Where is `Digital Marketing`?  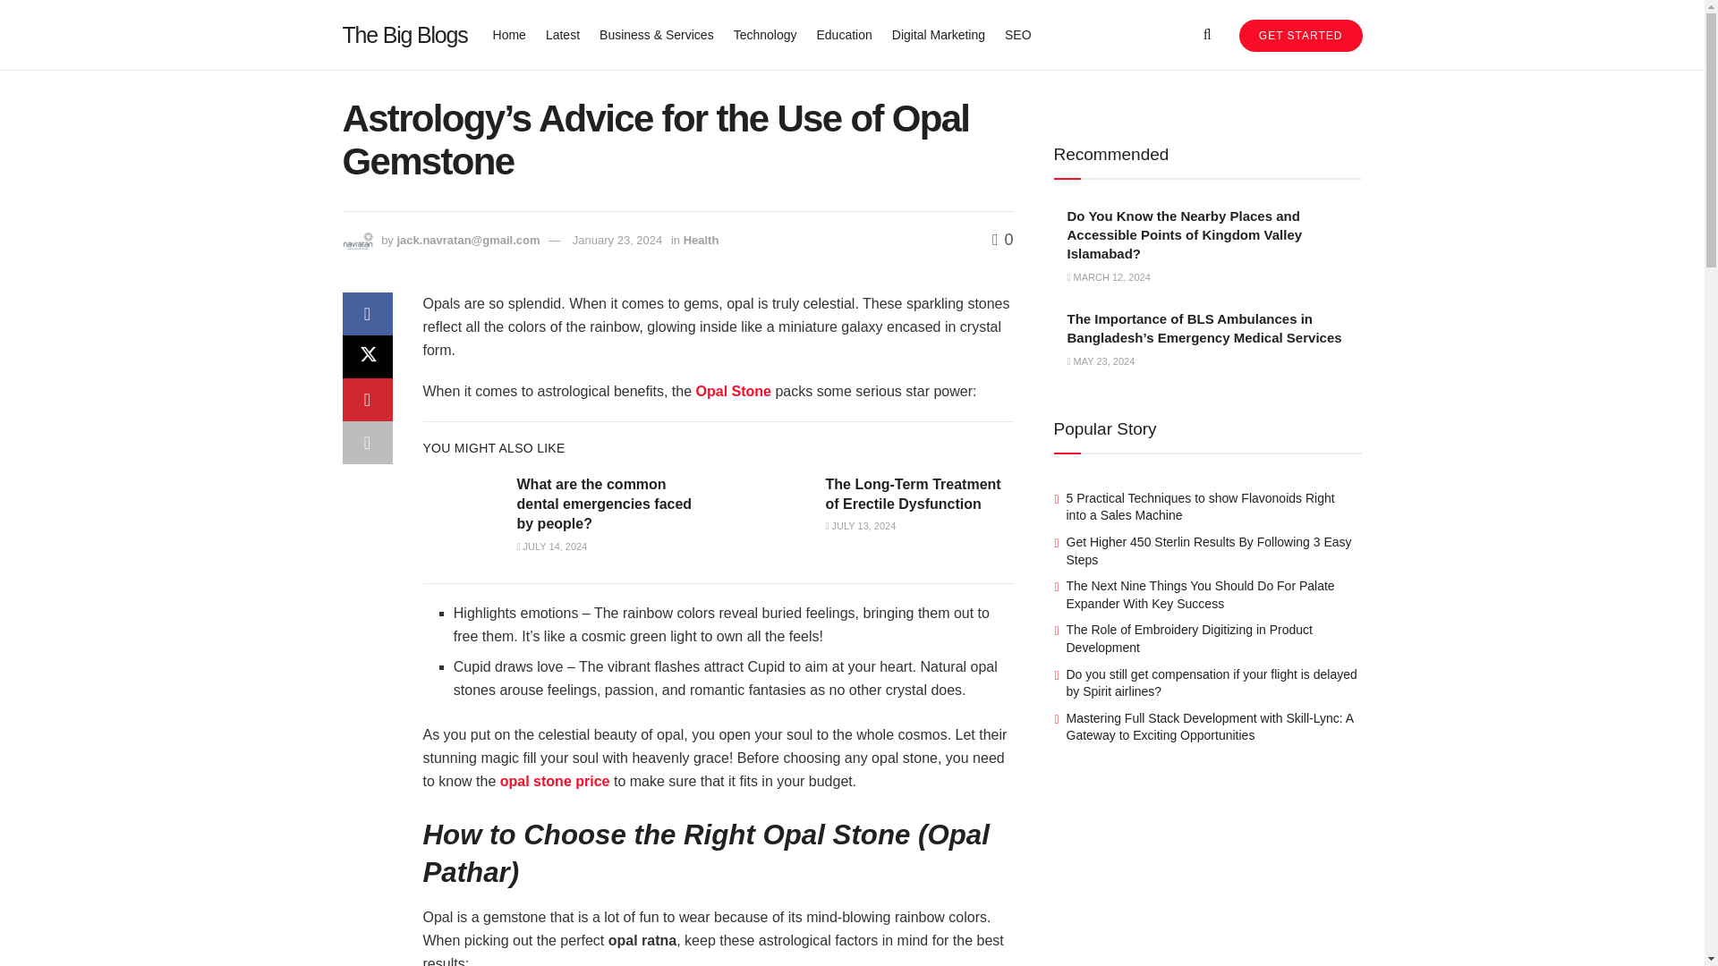 Digital Marketing is located at coordinates (938, 34).